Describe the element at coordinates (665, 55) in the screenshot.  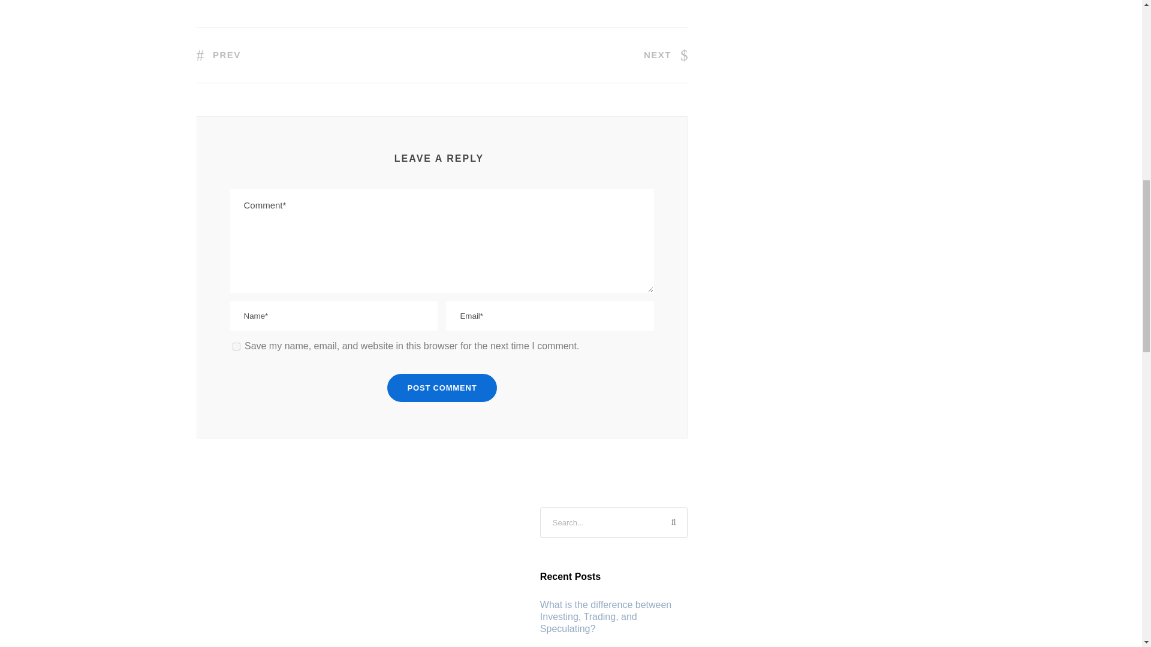
I see `NEXT` at that location.